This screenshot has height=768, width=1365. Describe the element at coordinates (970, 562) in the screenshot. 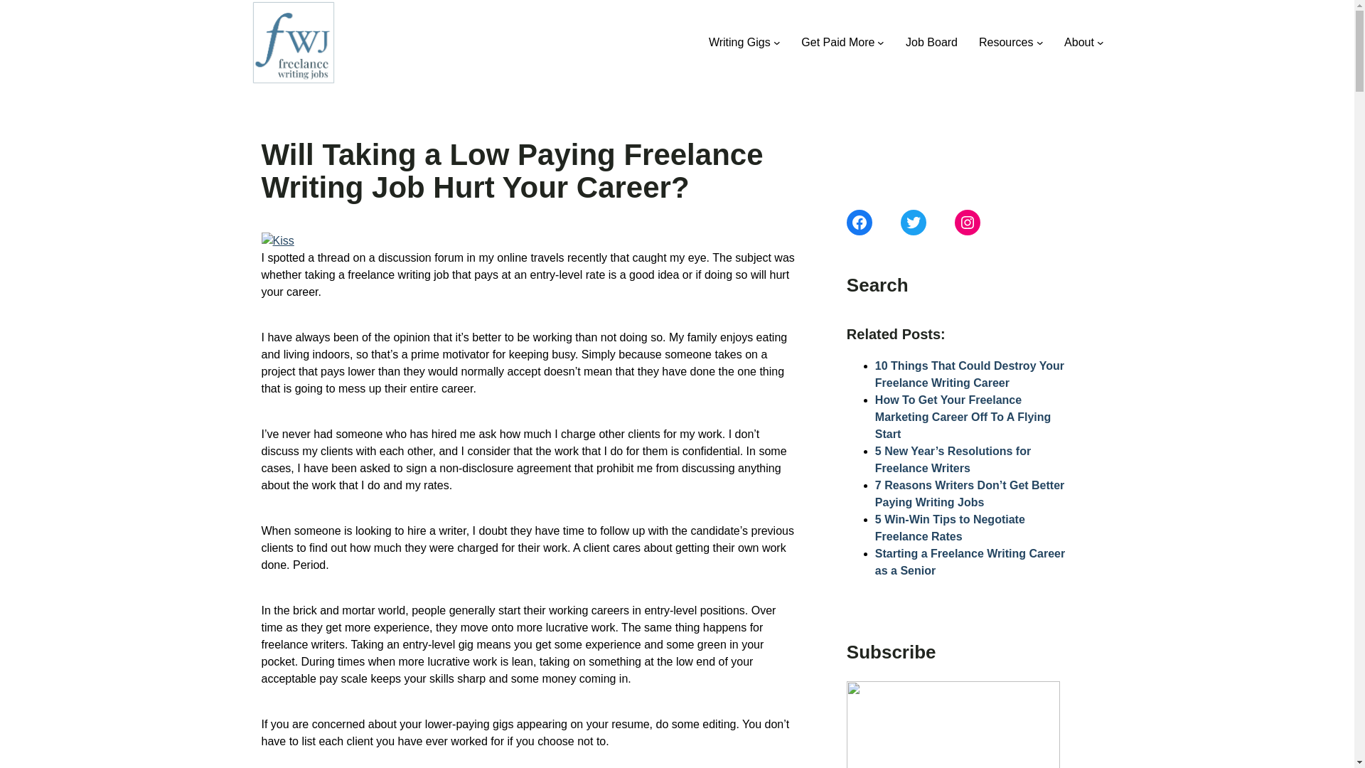

I see `Starting a Freelance Writing Career as a Senior` at that location.